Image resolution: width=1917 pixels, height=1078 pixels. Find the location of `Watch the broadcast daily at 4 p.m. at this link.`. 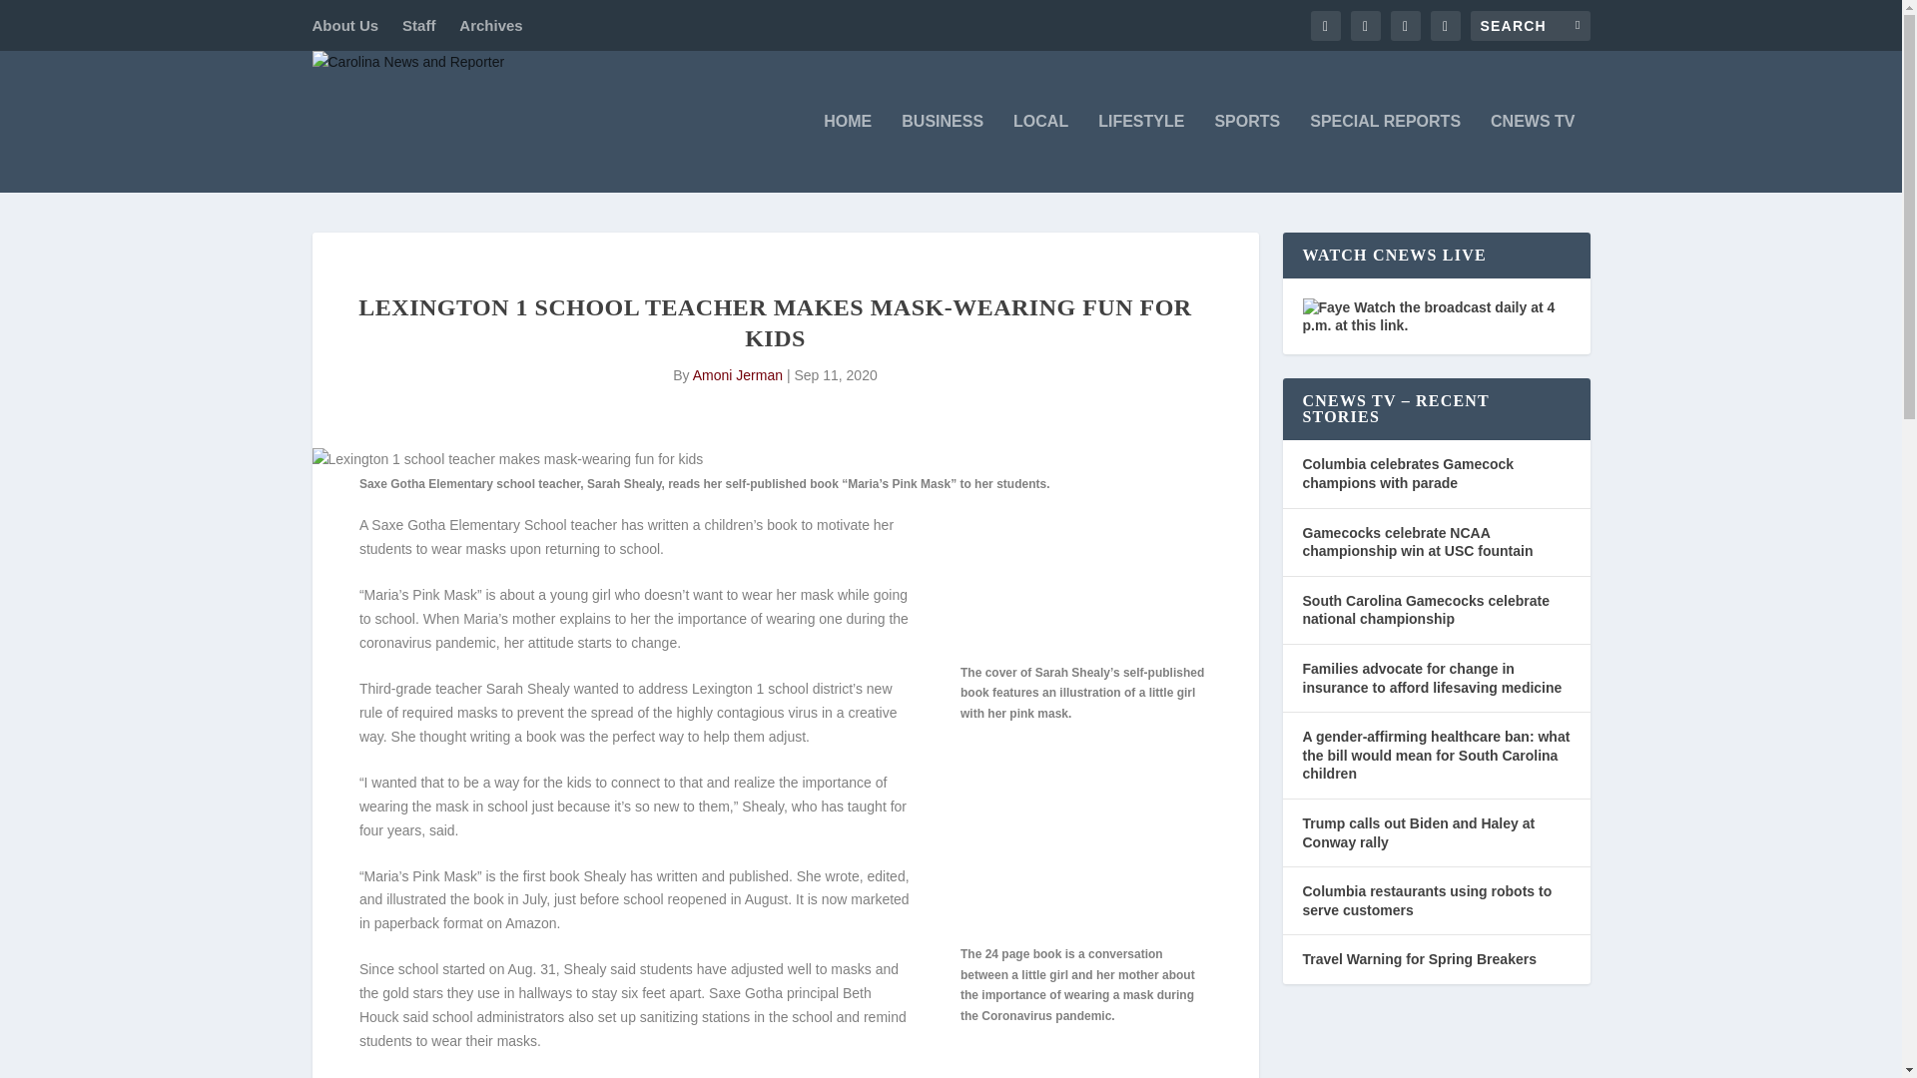

Watch the broadcast daily at 4 p.m. at this link. is located at coordinates (1428, 315).